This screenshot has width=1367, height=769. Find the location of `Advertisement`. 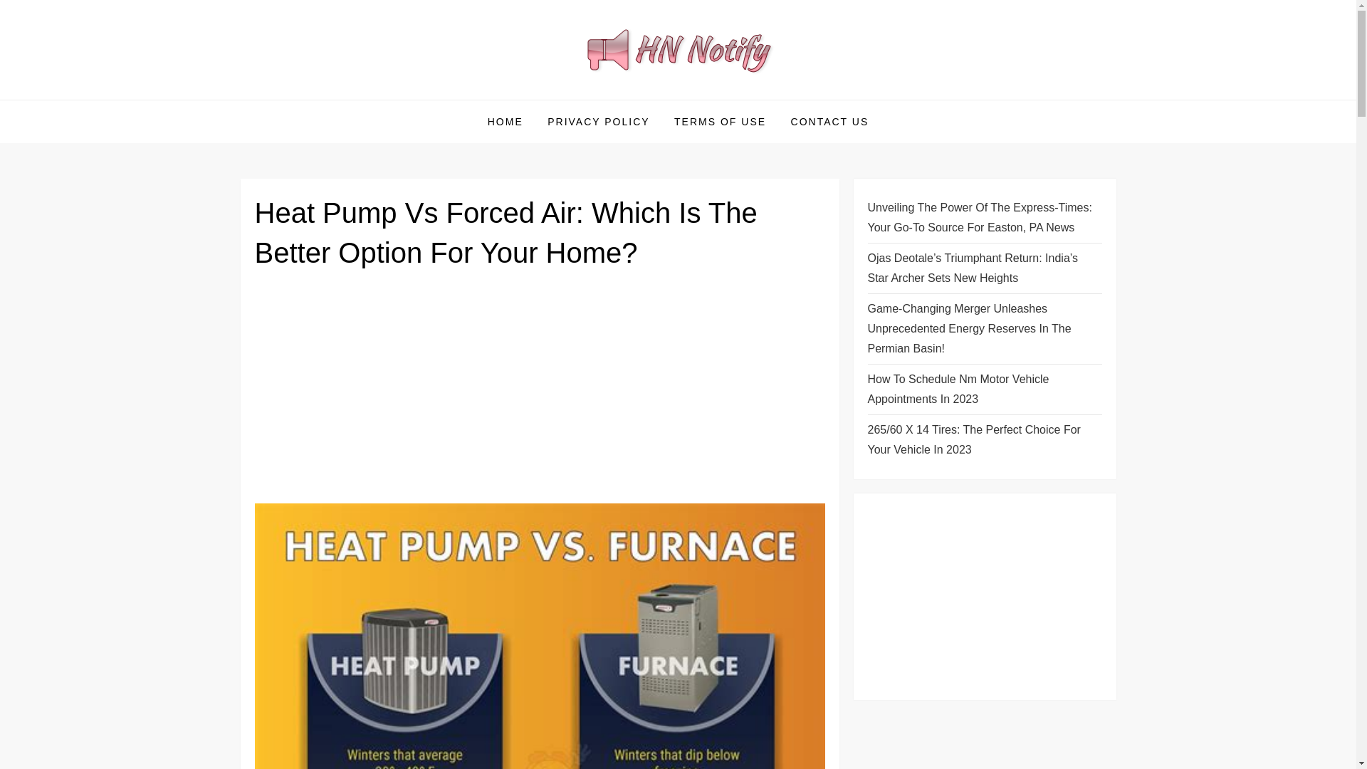

Advertisement is located at coordinates (540, 392).